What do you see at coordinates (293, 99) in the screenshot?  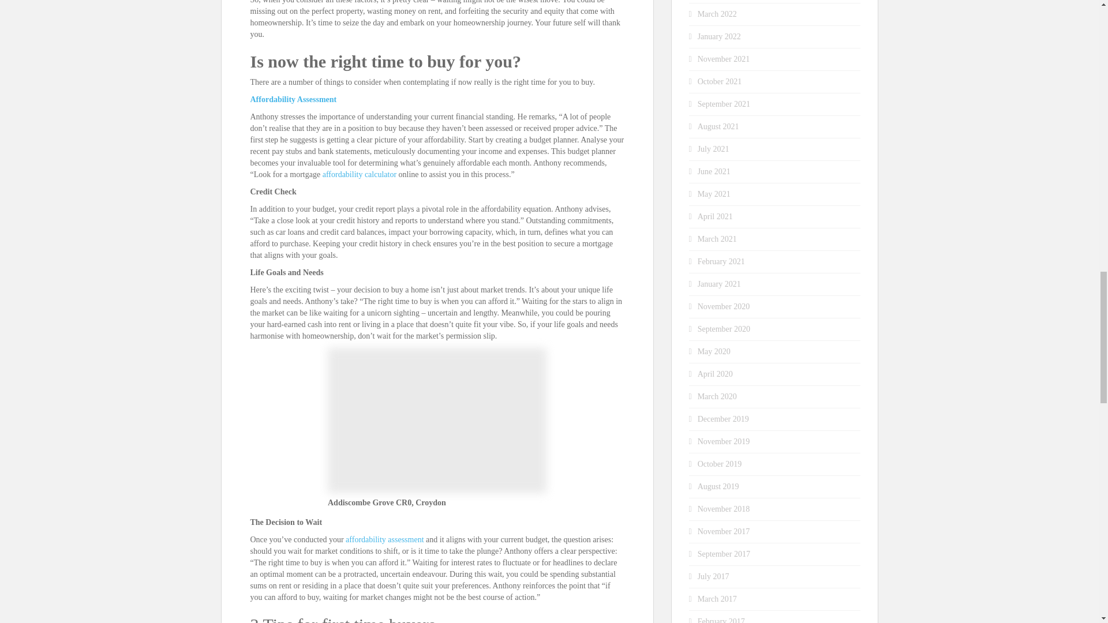 I see `Affordability Assessment` at bounding box center [293, 99].